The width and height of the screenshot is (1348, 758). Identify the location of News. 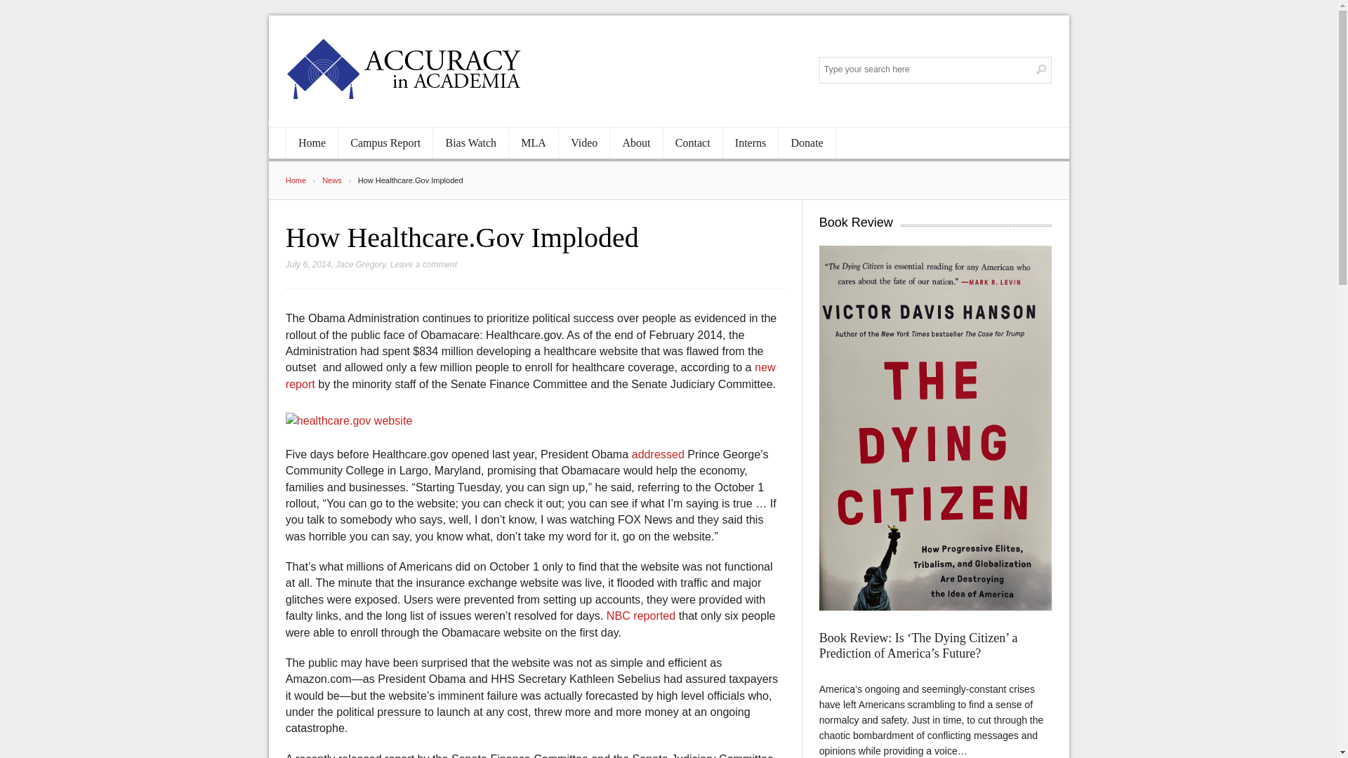
(340, 180).